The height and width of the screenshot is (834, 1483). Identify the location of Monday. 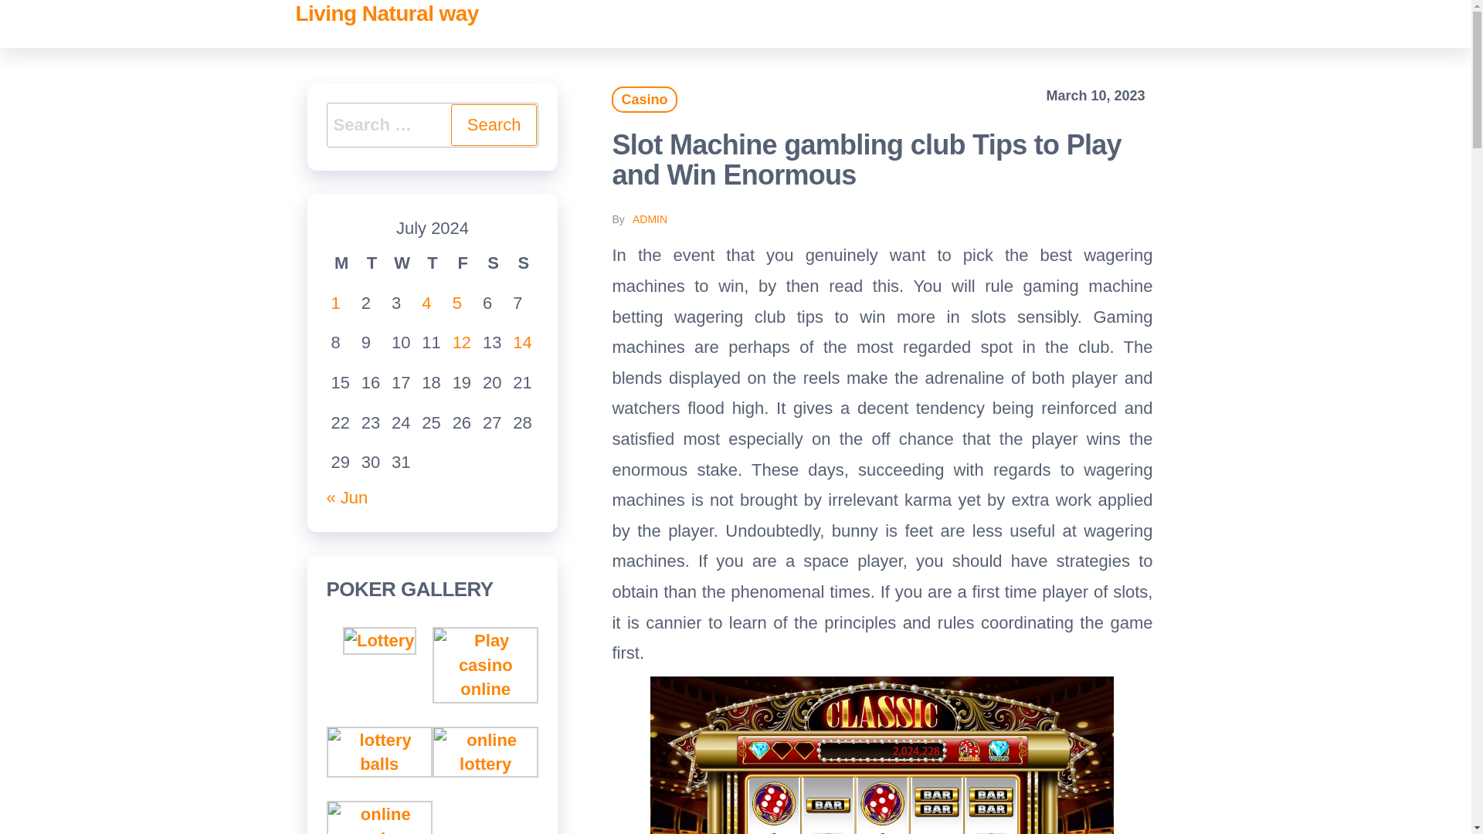
(341, 263).